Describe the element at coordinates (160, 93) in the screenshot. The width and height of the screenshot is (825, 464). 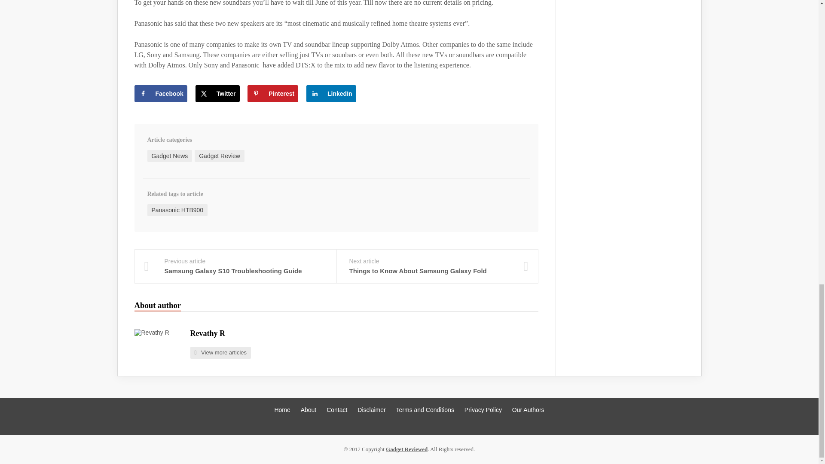
I see `Share on Facebook` at that location.